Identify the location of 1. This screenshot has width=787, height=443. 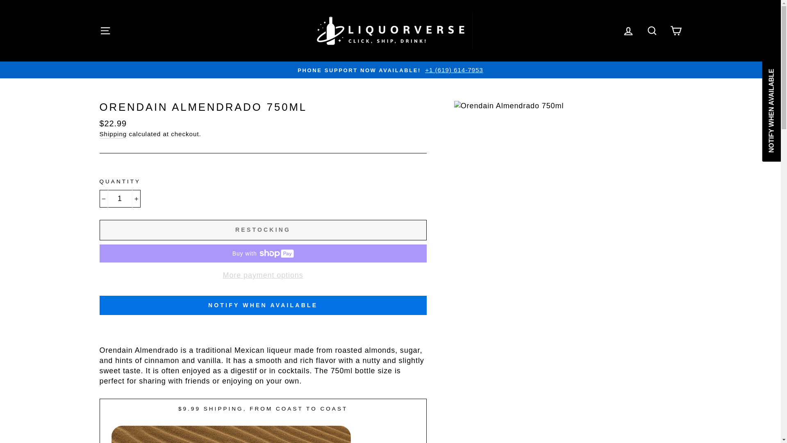
(119, 199).